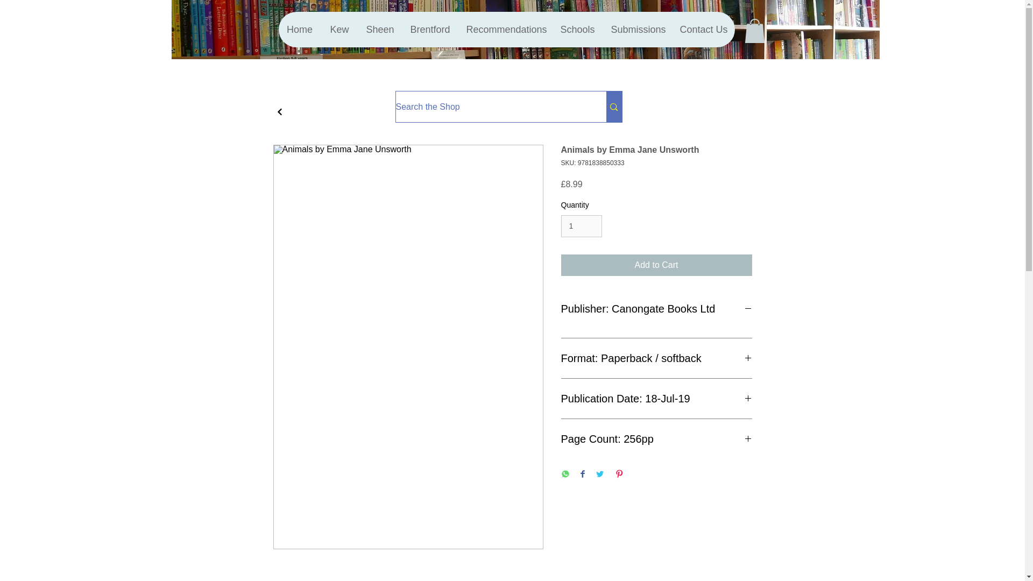 The image size is (1033, 581). What do you see at coordinates (581, 226) in the screenshot?
I see `1` at bounding box center [581, 226].